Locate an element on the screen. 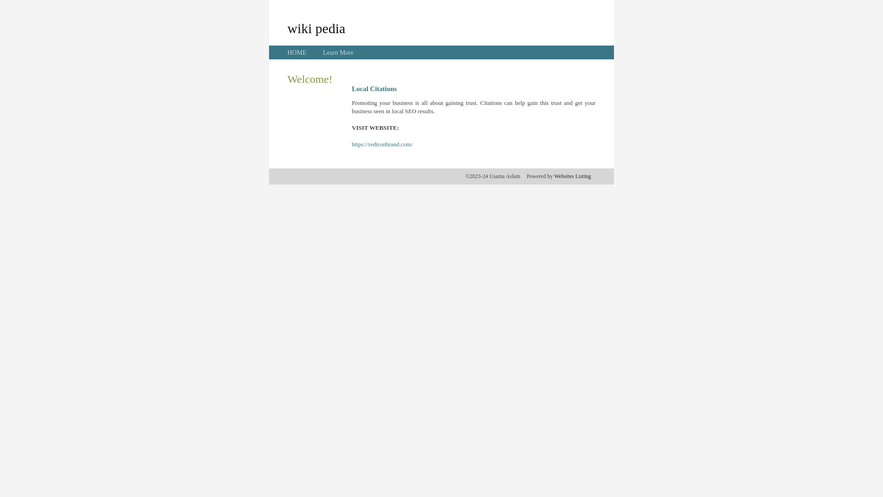  Websites Listing is located at coordinates (573, 176).